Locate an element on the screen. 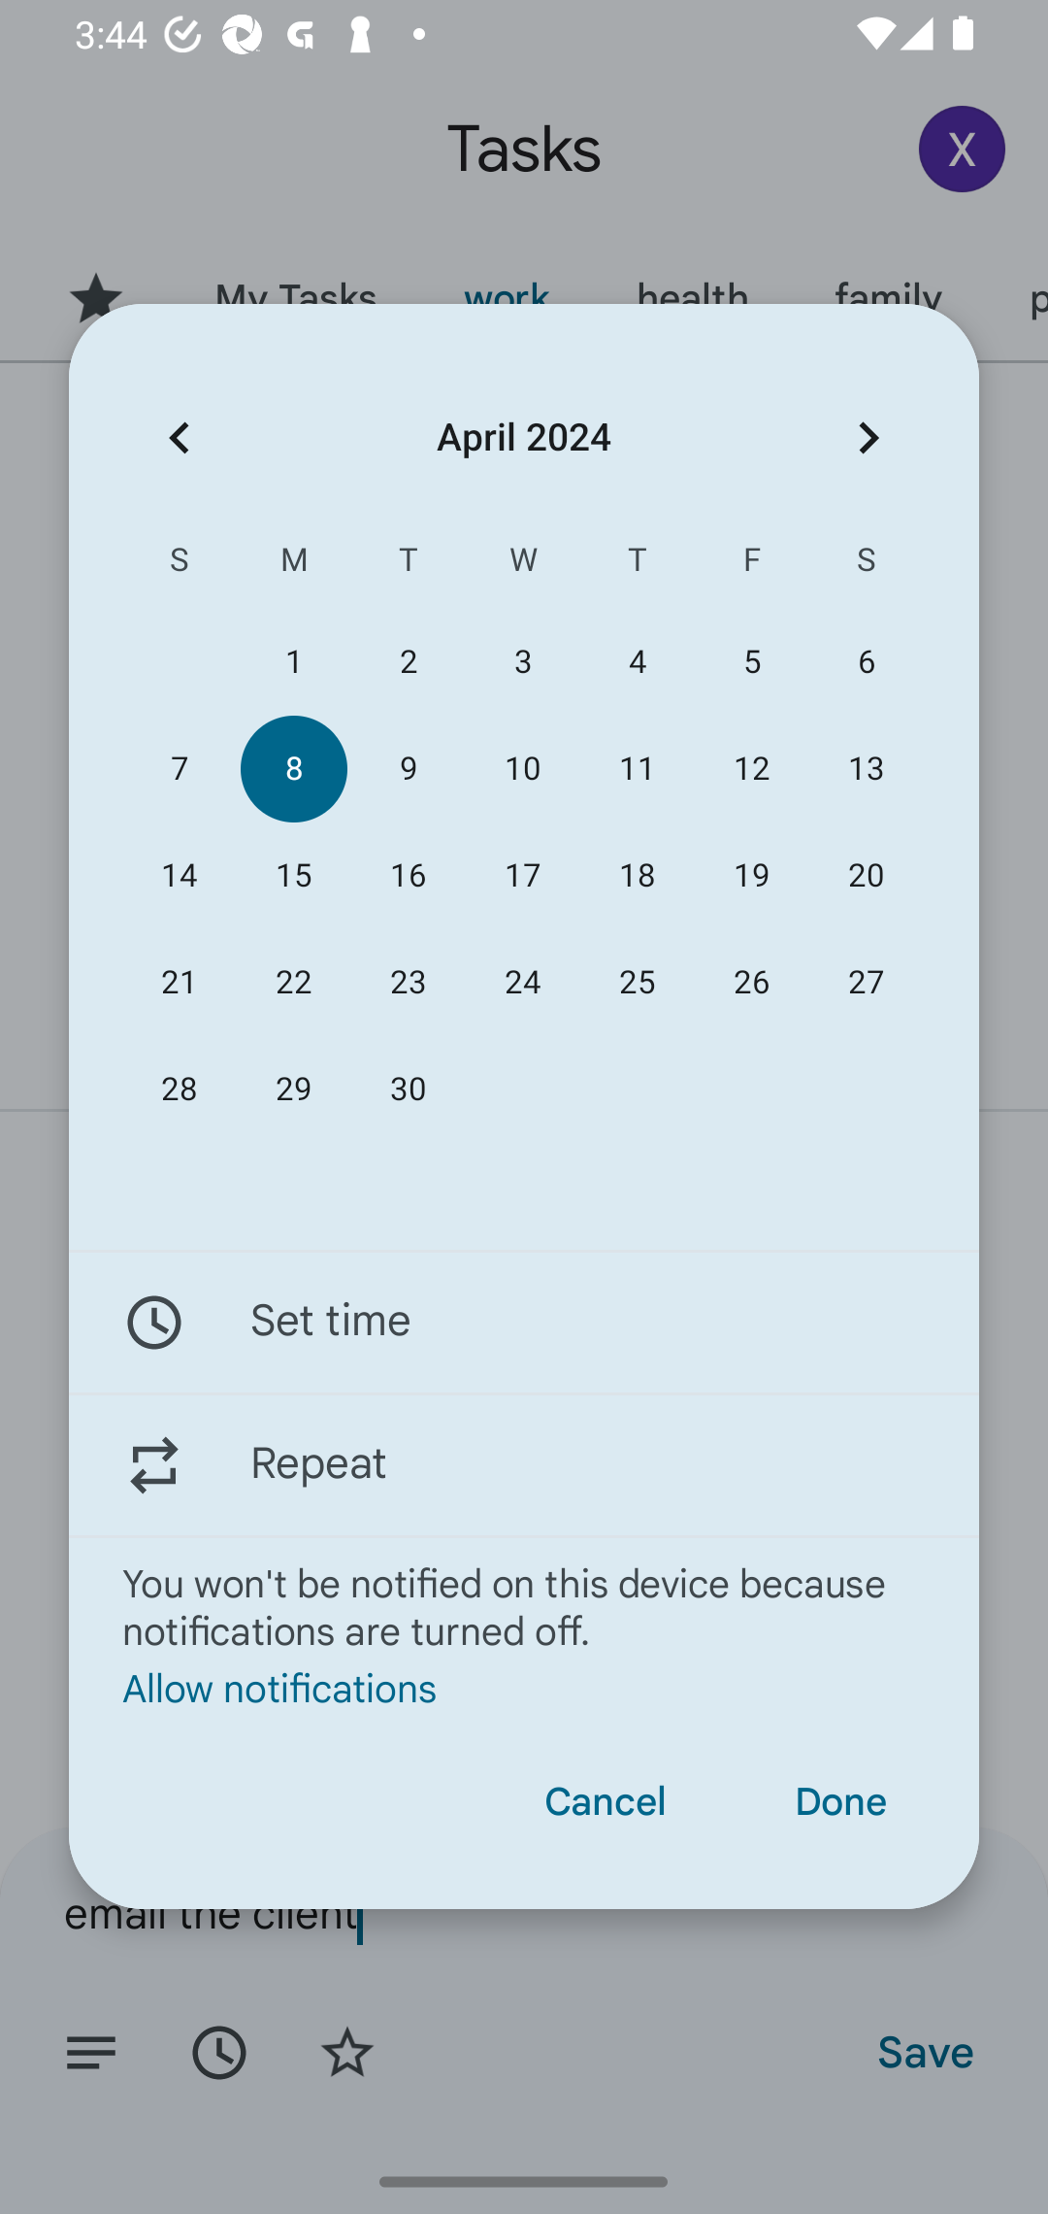 The width and height of the screenshot is (1048, 2214). 21 21 April 2024 is located at coordinates (180, 983).